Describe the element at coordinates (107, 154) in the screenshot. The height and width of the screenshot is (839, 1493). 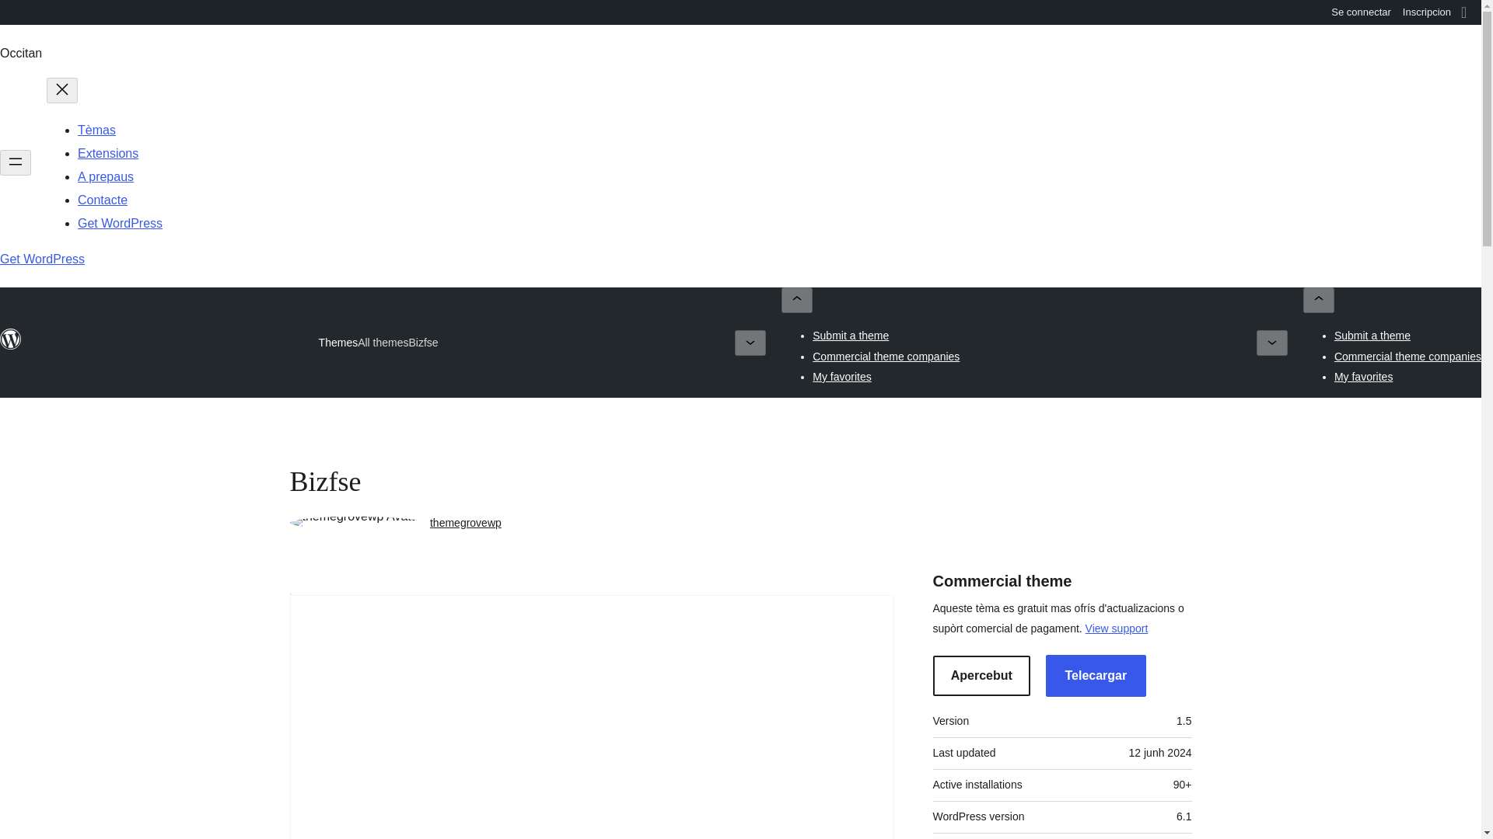
I see `Extensions` at that location.